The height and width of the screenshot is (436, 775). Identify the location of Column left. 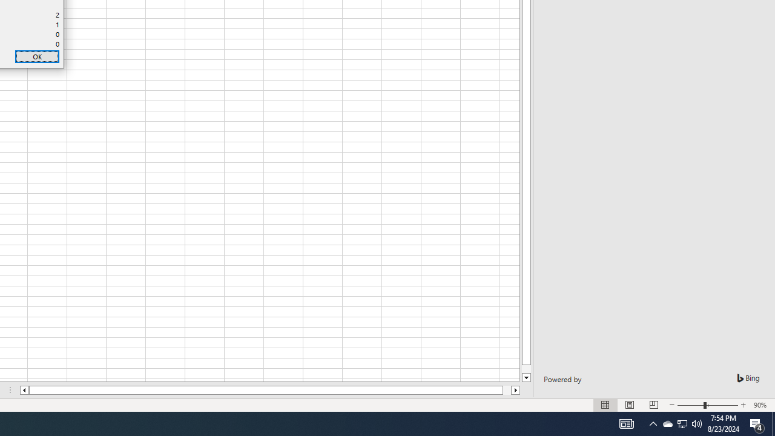
(682, 424).